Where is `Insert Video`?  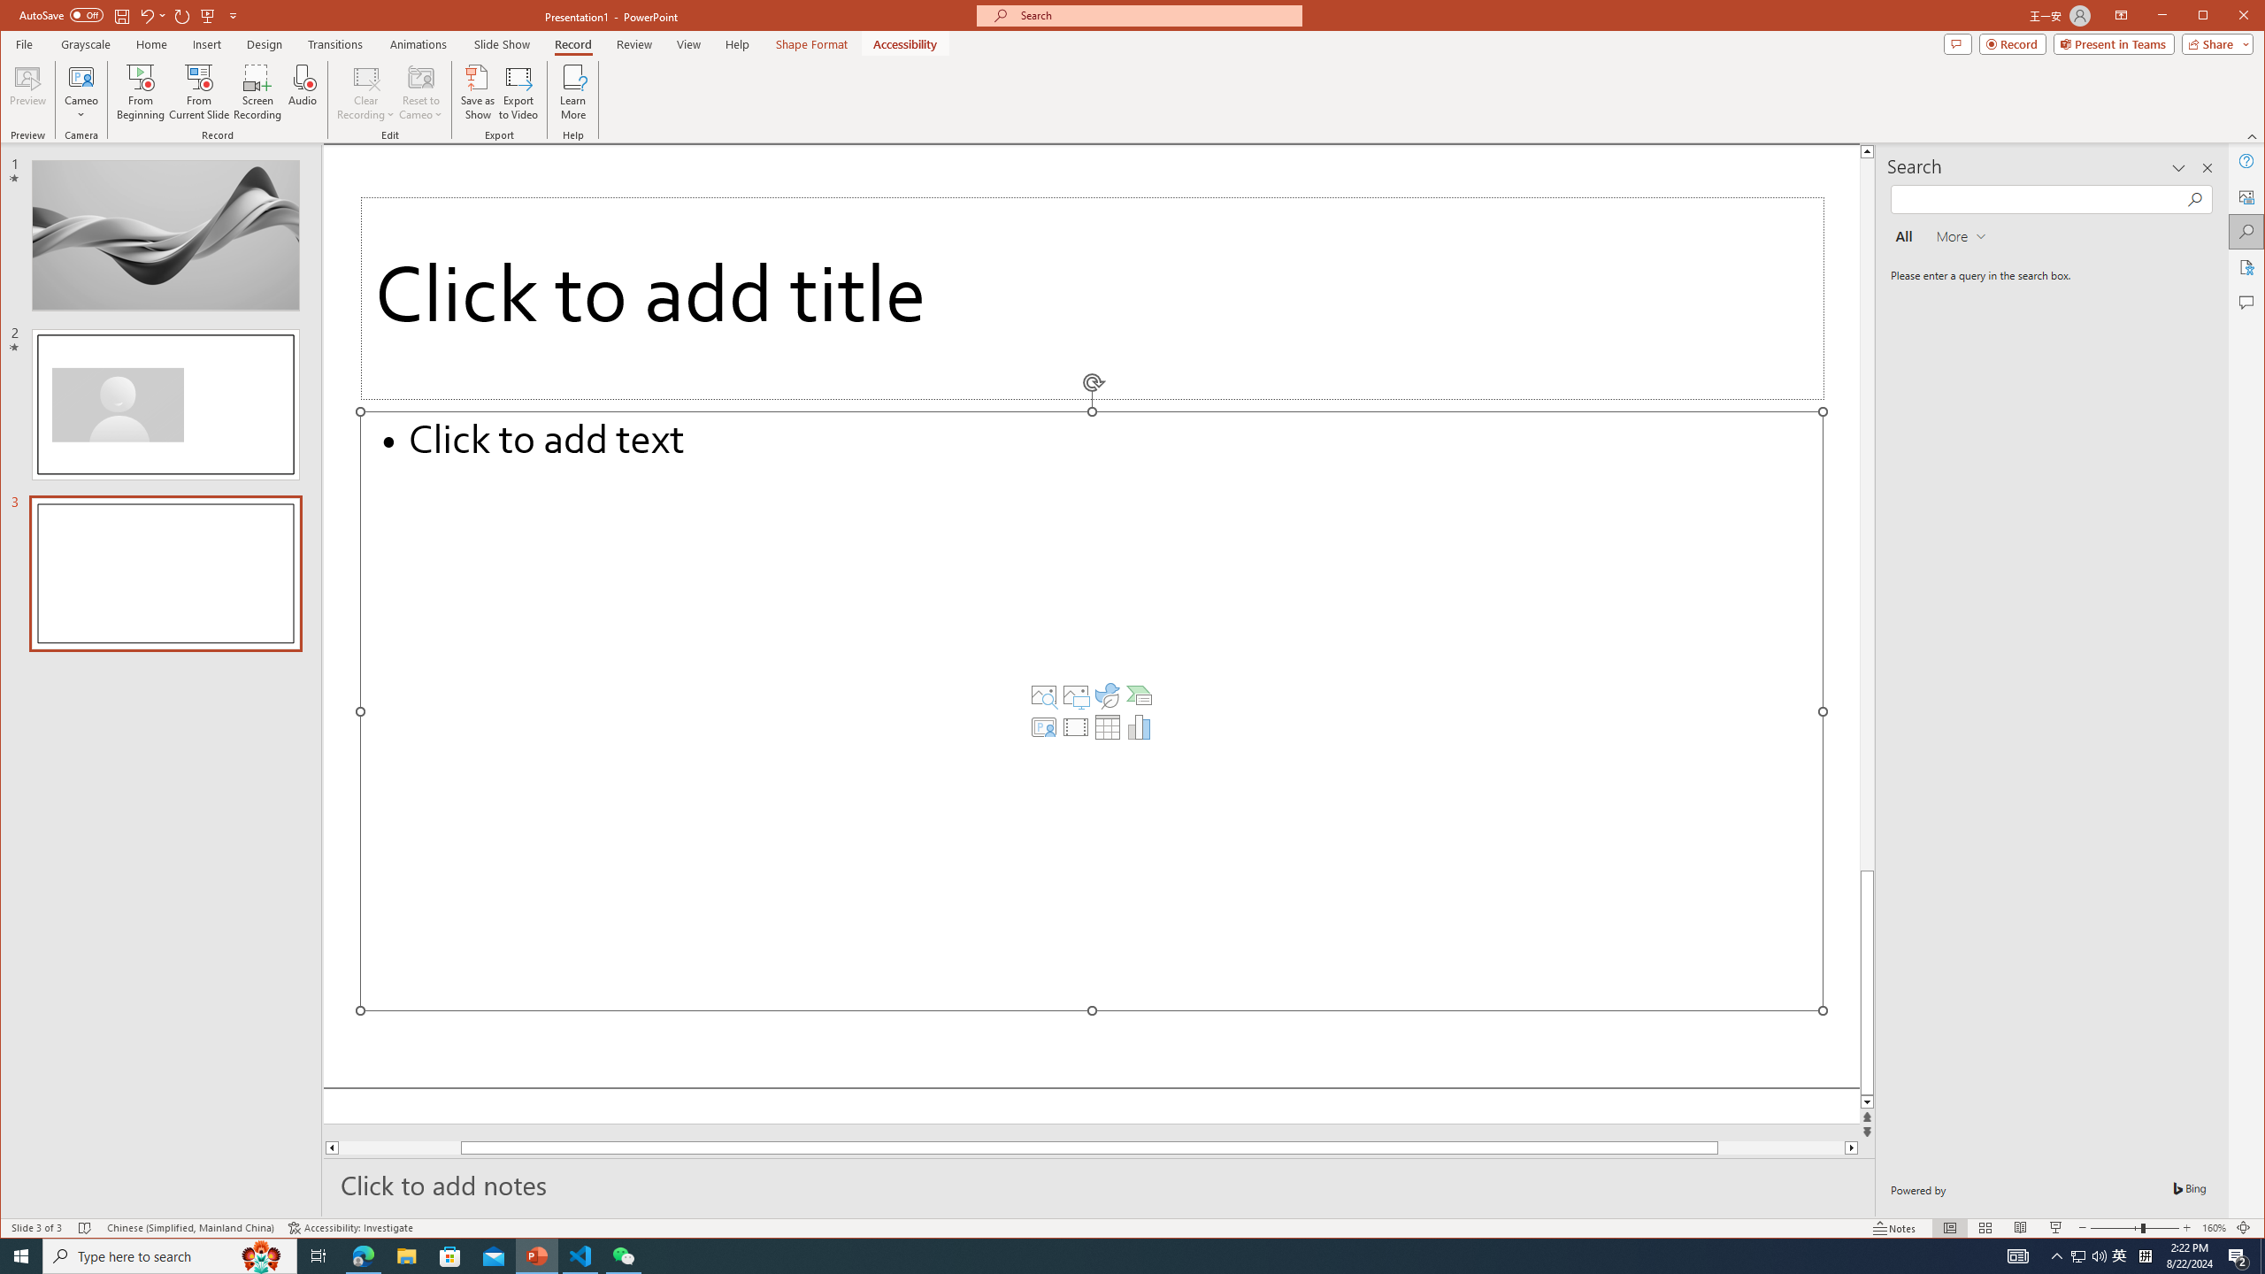 Insert Video is located at coordinates (1076, 727).